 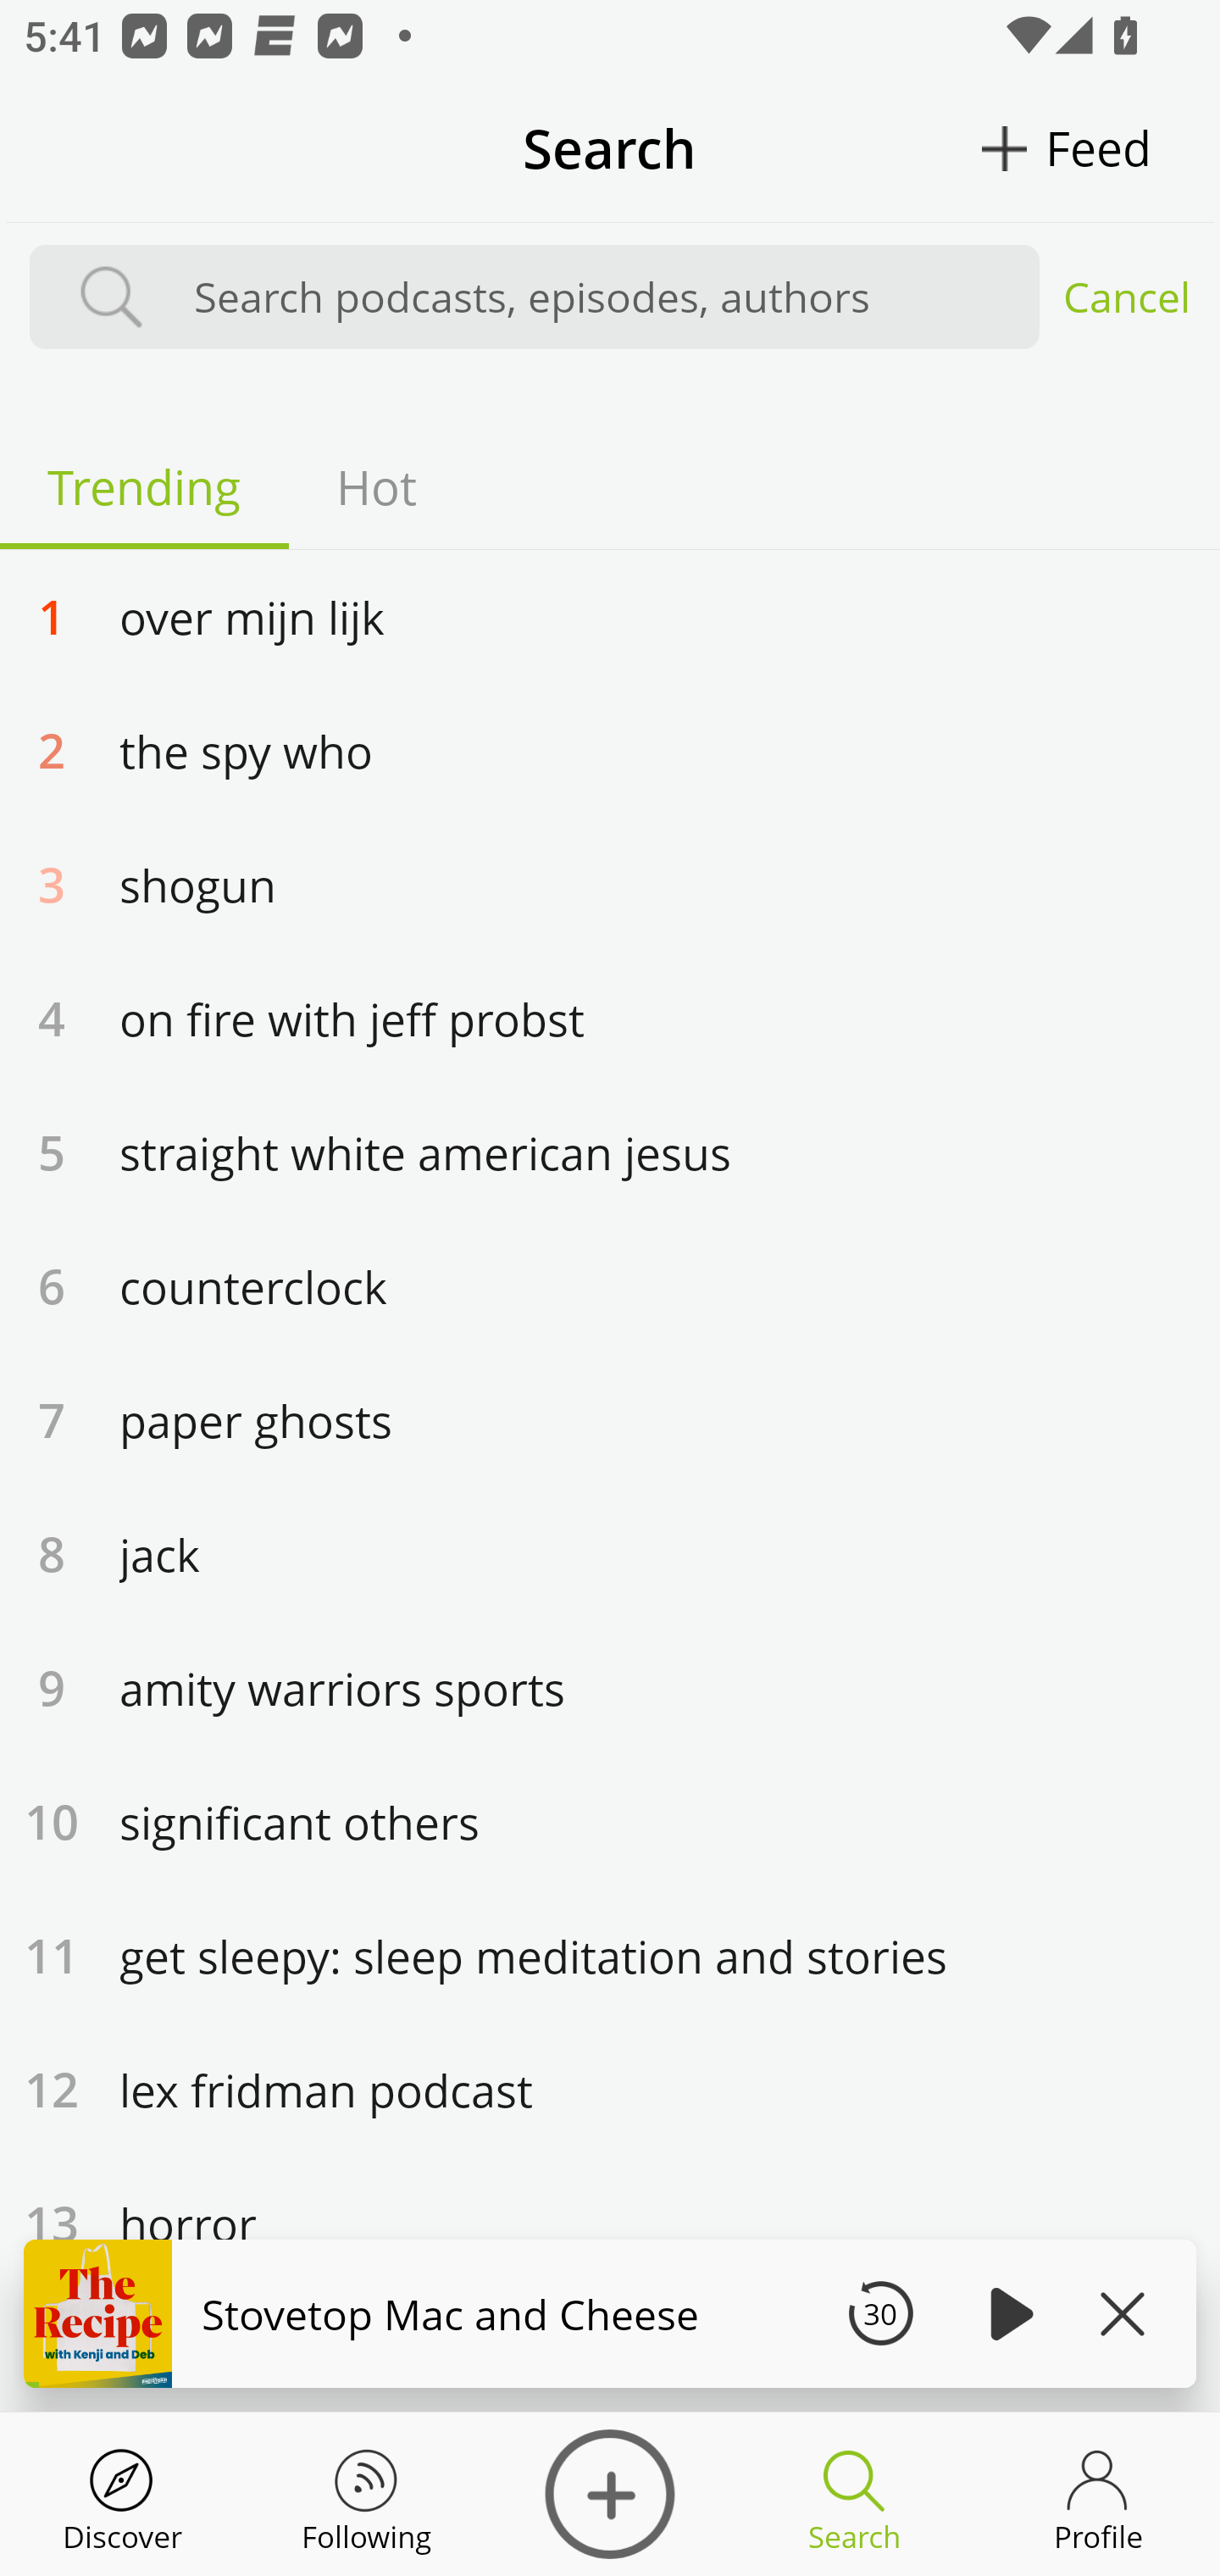 What do you see at coordinates (610, 1821) in the screenshot?
I see `10 significant others` at bounding box center [610, 1821].